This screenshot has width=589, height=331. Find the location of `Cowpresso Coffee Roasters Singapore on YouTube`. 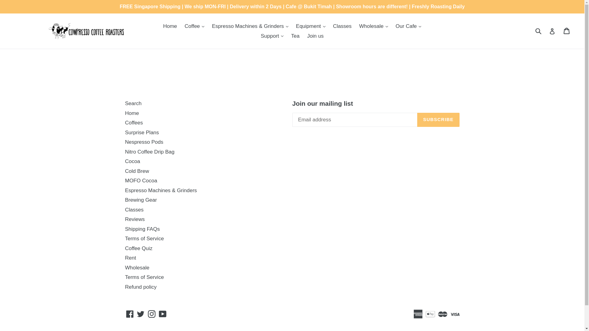

Cowpresso Coffee Roasters Singapore on YouTube is located at coordinates (163, 313).